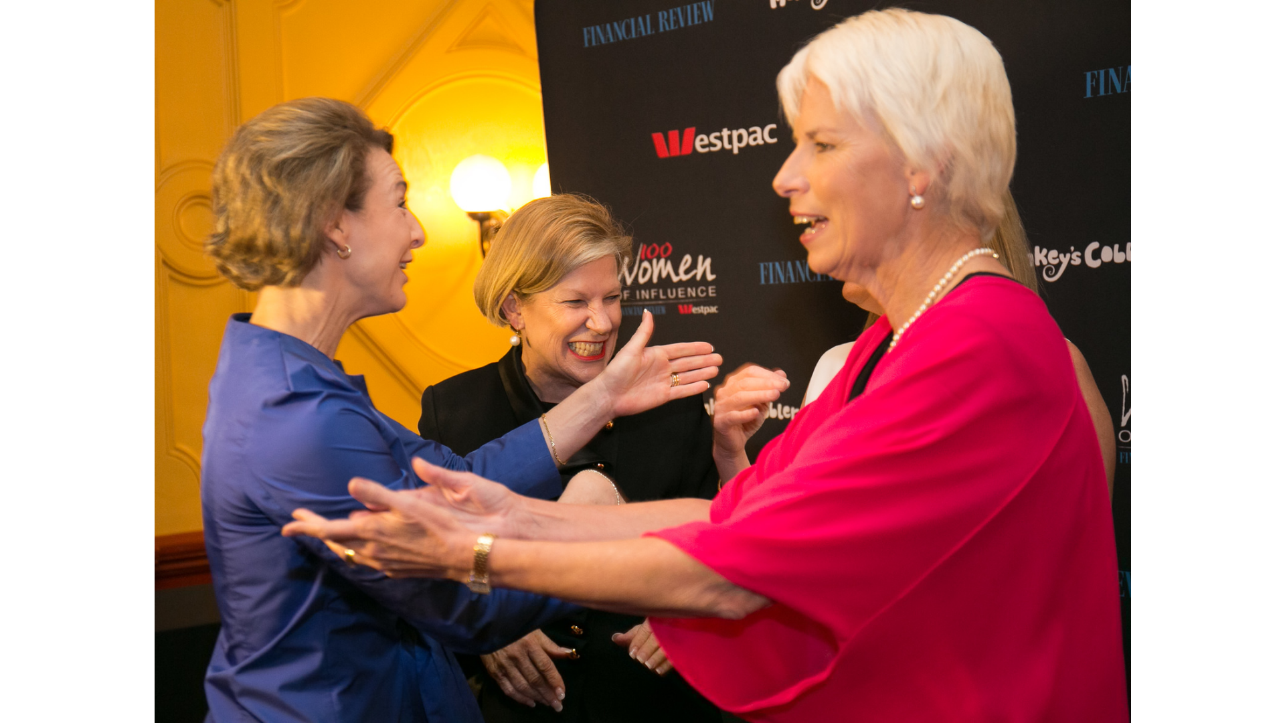 The image size is (1285, 723). Describe the element at coordinates (46, 253) in the screenshot. I see `Events` at that location.